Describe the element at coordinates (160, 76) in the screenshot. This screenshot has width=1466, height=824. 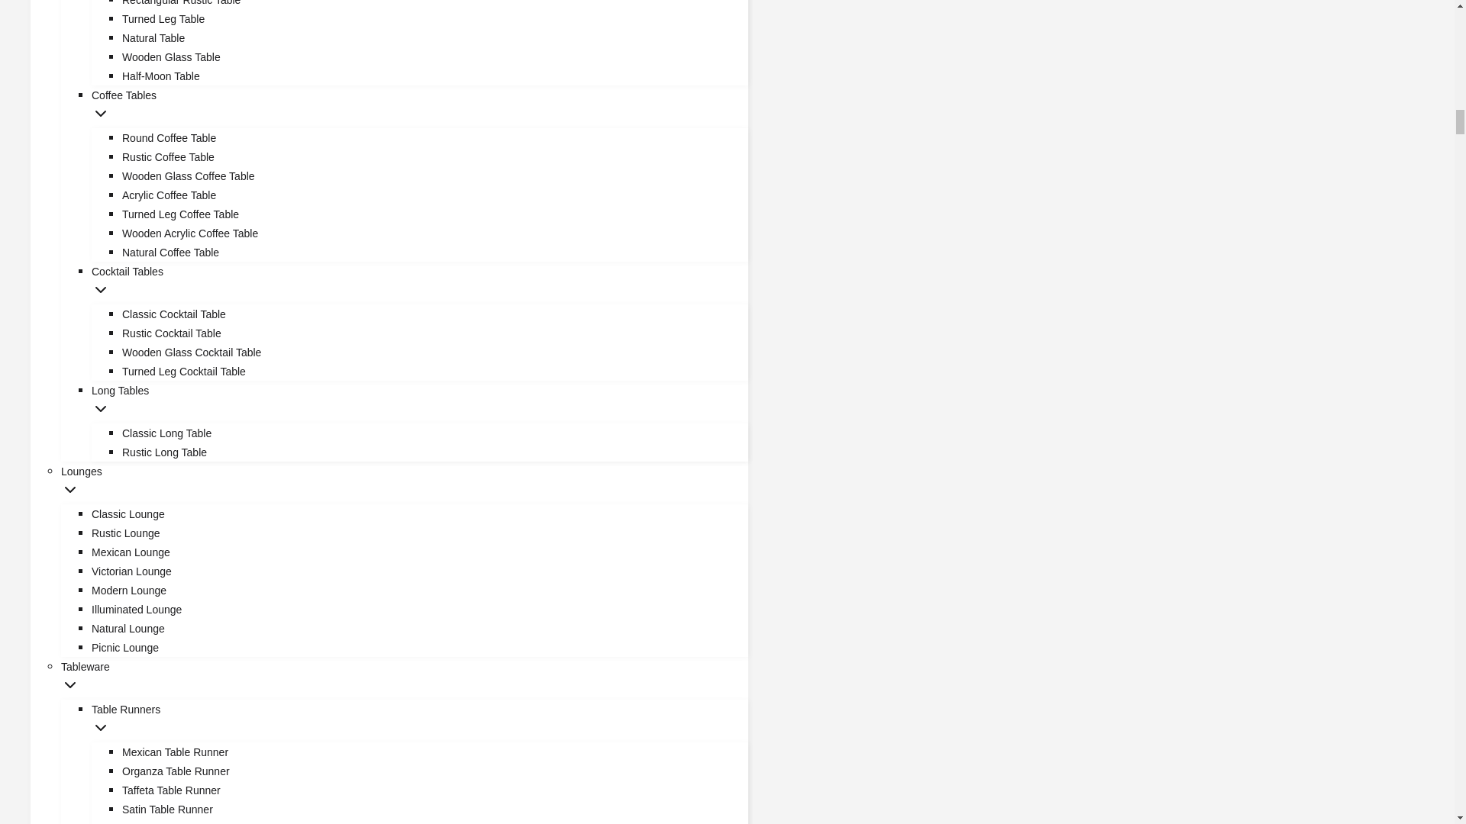
I see `Natural Table` at that location.